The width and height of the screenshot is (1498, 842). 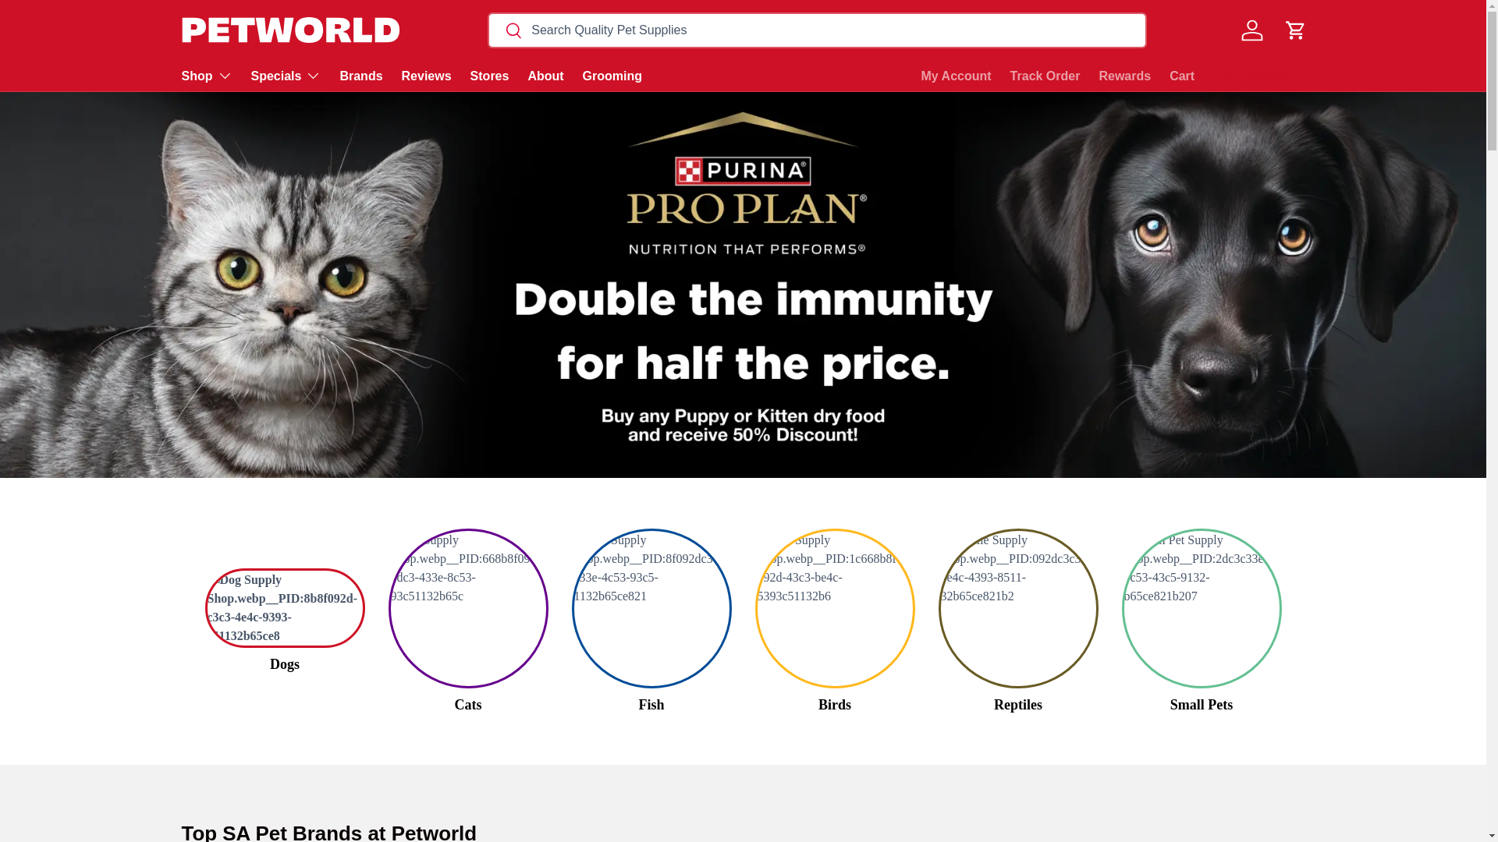 I want to click on Skip to content, so click(x=70, y=22).